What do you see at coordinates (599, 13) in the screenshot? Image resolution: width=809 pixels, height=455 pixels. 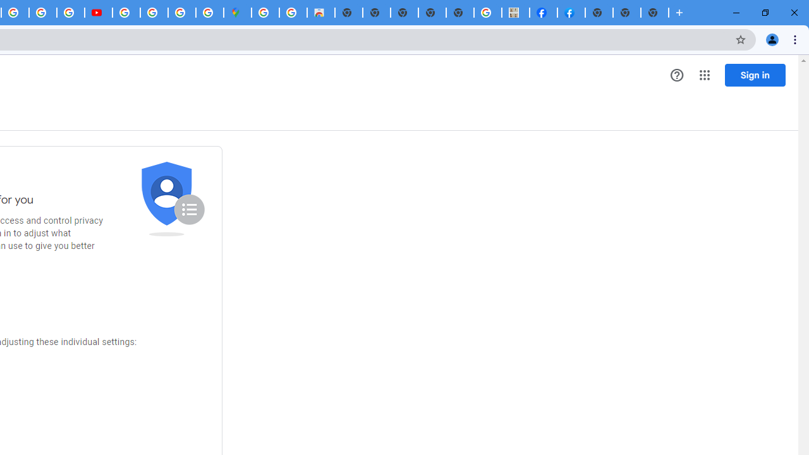 I see `New Tab` at bounding box center [599, 13].